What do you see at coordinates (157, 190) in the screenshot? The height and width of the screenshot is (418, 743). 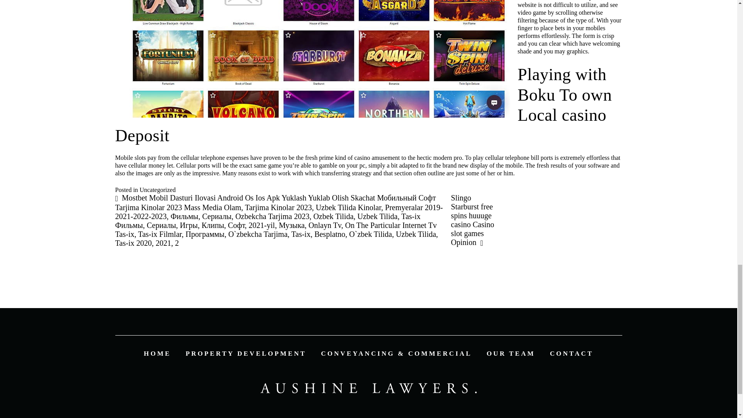 I see `Uncategorized` at bounding box center [157, 190].